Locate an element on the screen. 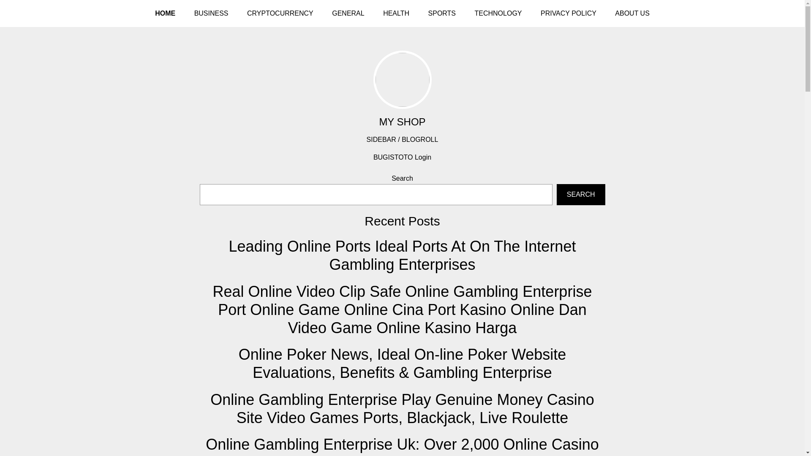 This screenshot has width=811, height=456. SPORTS is located at coordinates (442, 14).